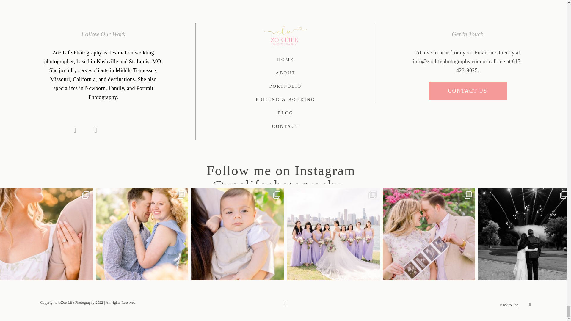  Describe the element at coordinates (285, 86) in the screenshot. I see `PORTFOLIO` at that location.